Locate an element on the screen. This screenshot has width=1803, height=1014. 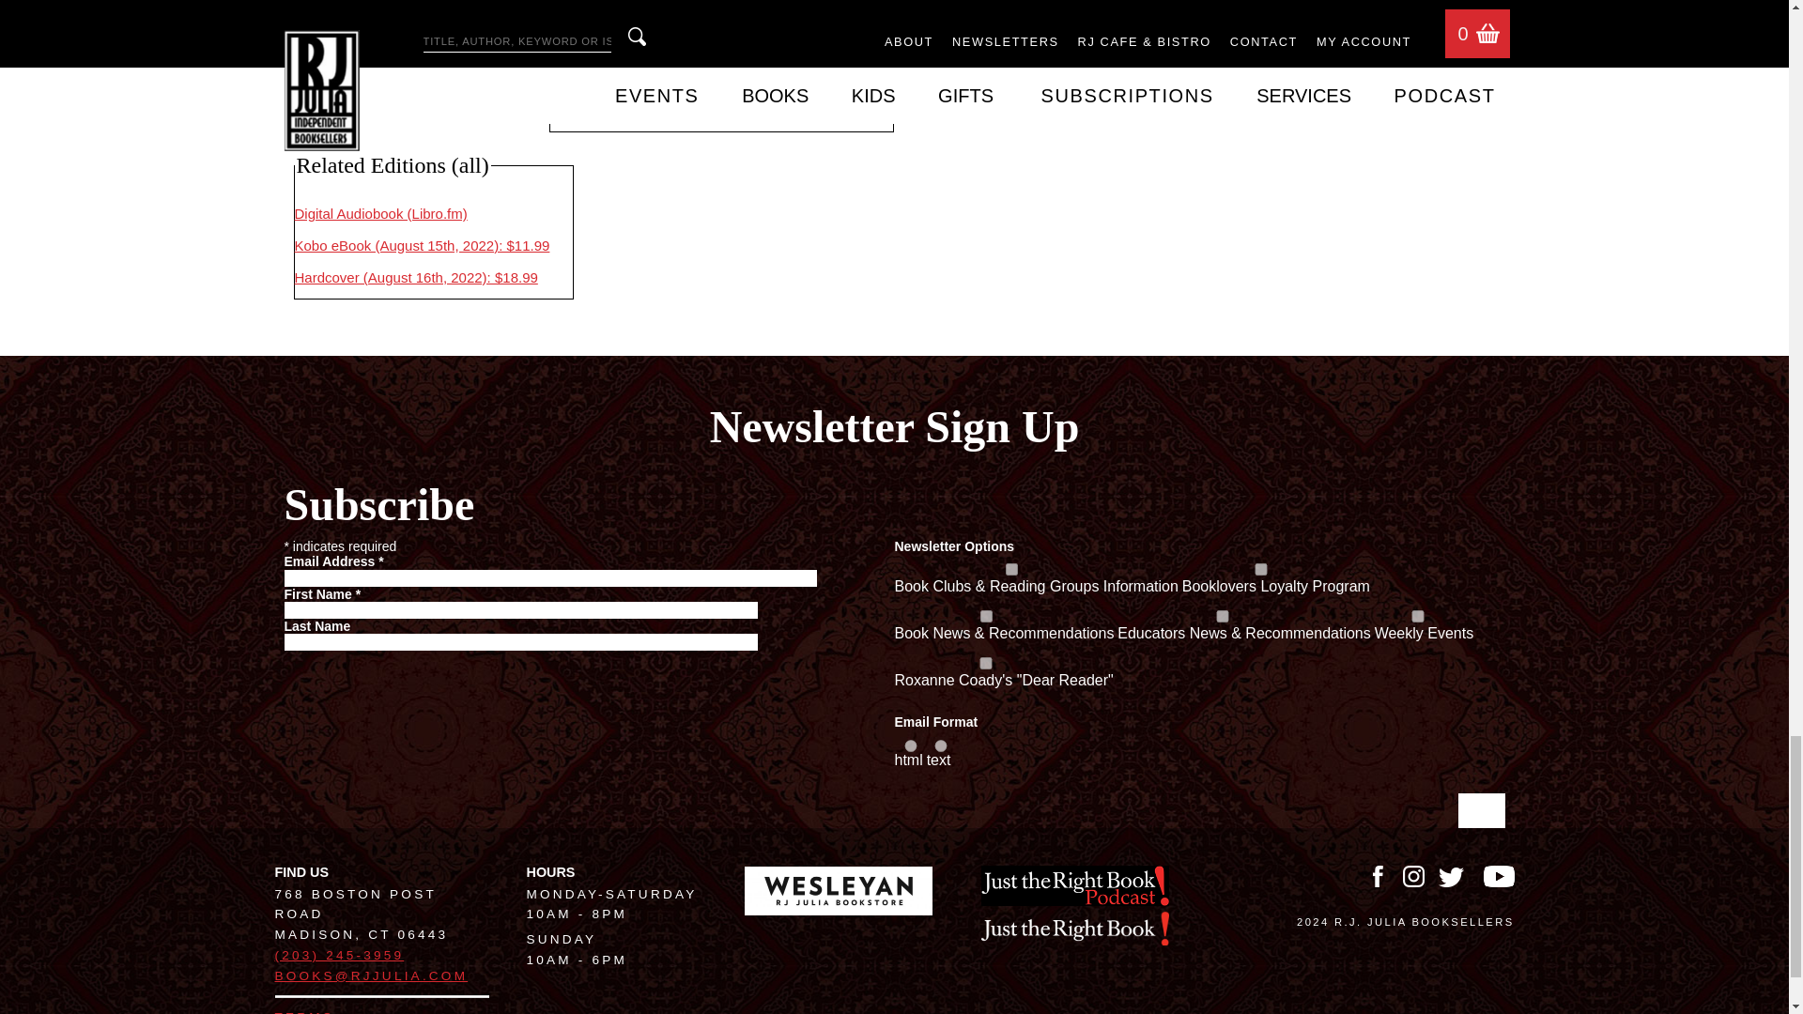
Subscribe is located at coordinates (1480, 810).